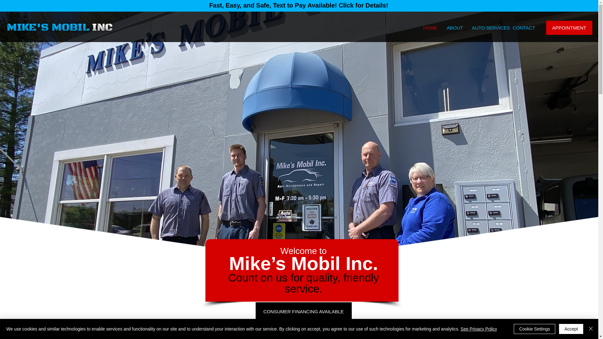  I want to click on Cookie Settings, so click(535, 329).